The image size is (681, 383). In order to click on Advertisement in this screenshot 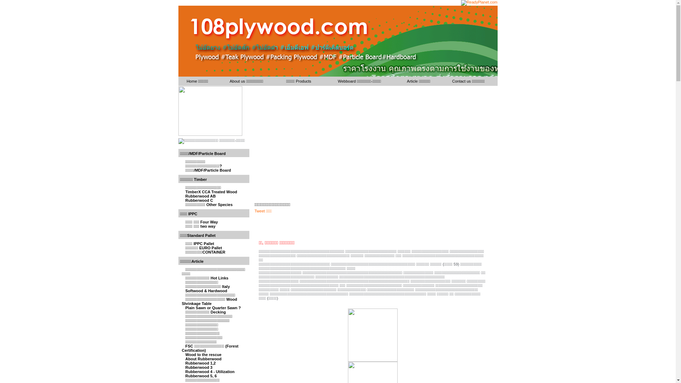, I will do `click(373, 145)`.